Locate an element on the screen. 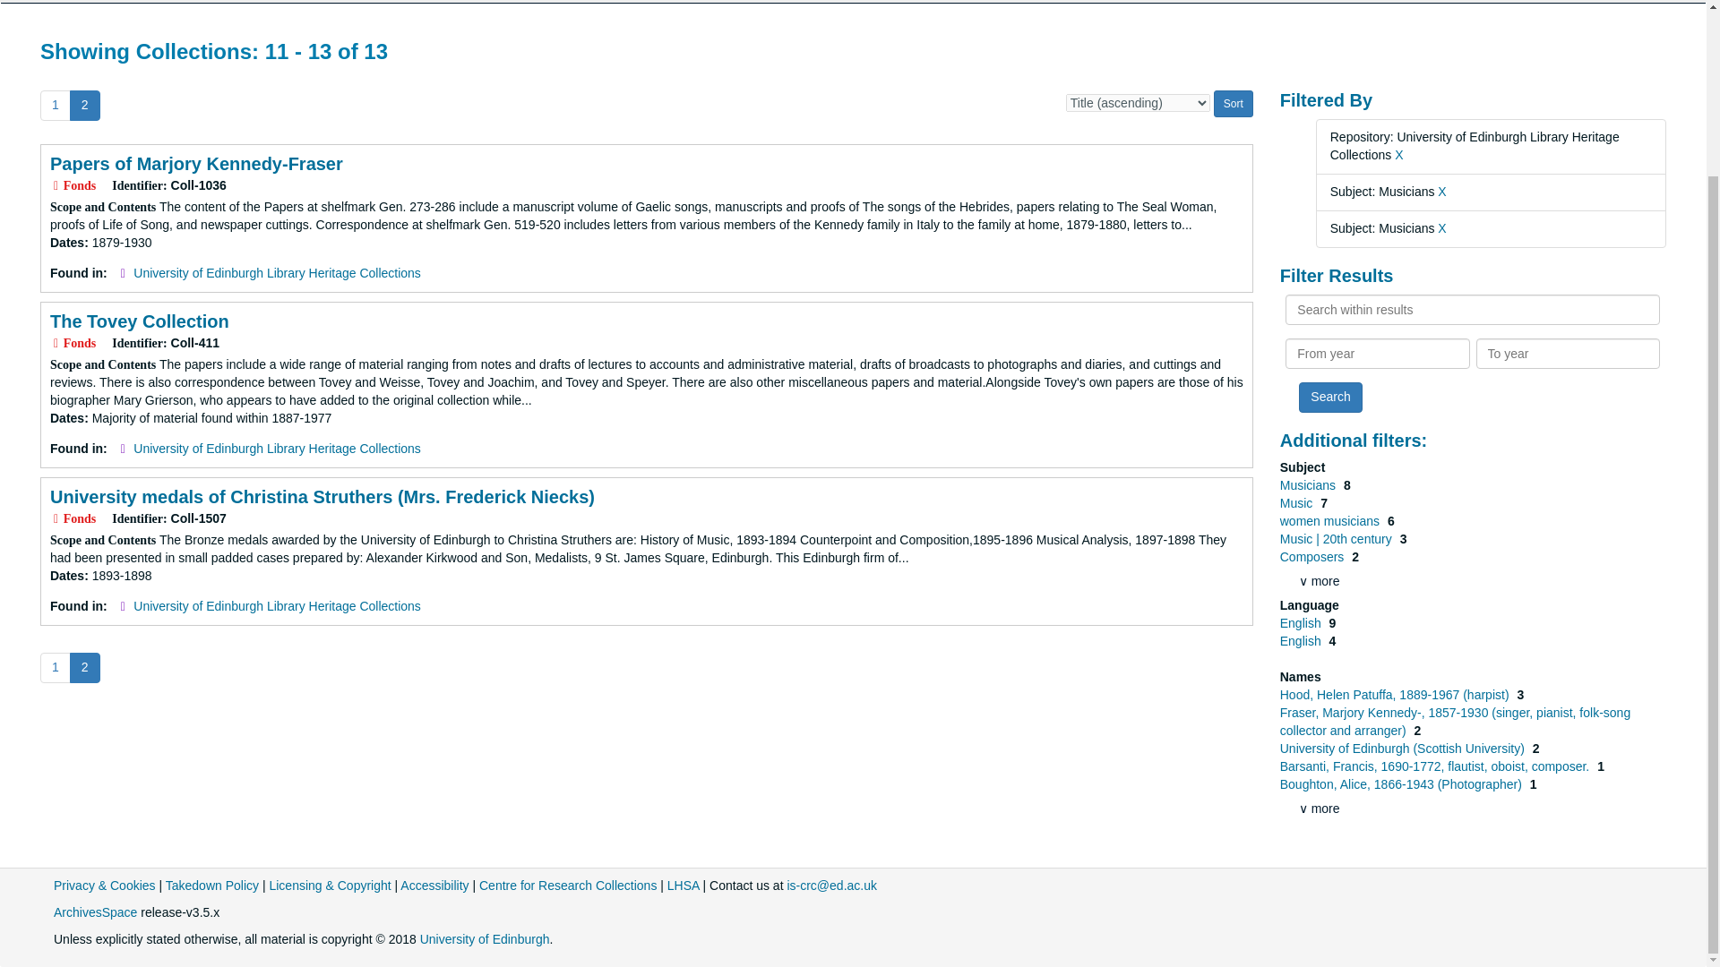 This screenshot has height=967, width=1720. Subjects is located at coordinates (606, 2).